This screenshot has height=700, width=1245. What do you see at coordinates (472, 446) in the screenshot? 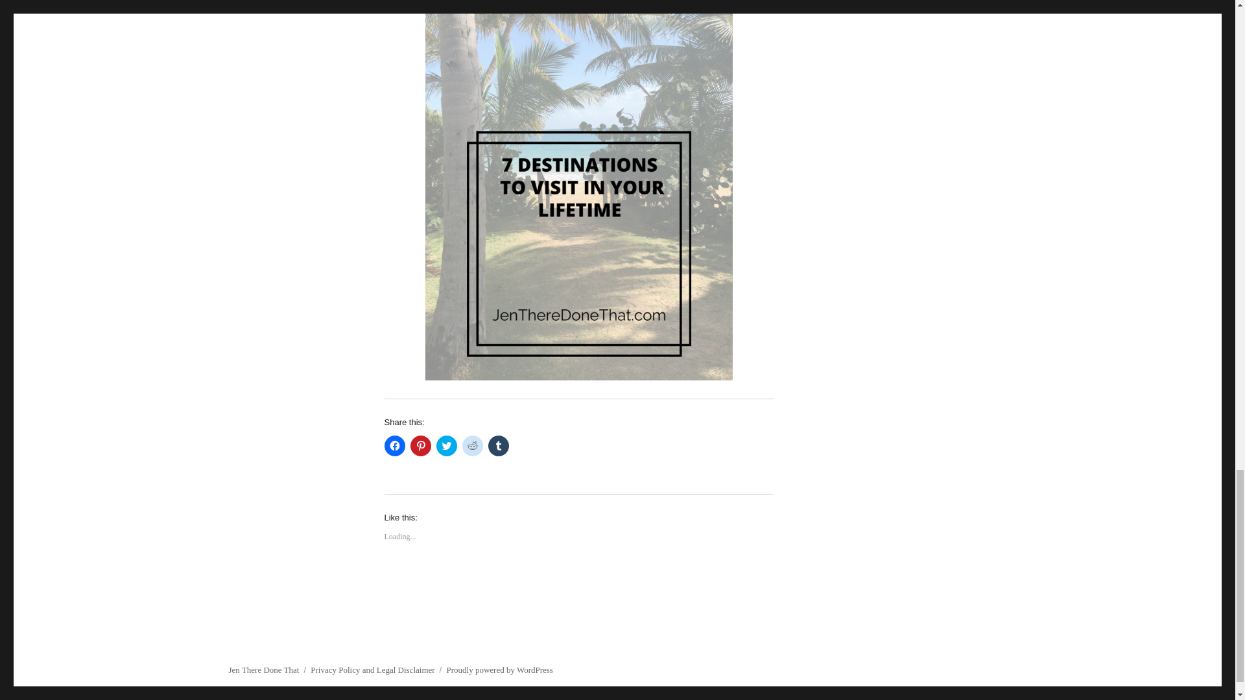
I see `Click to share on Reddit` at bounding box center [472, 446].